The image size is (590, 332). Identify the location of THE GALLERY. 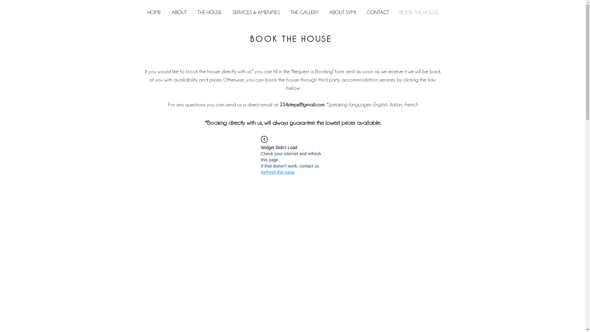
(305, 12).